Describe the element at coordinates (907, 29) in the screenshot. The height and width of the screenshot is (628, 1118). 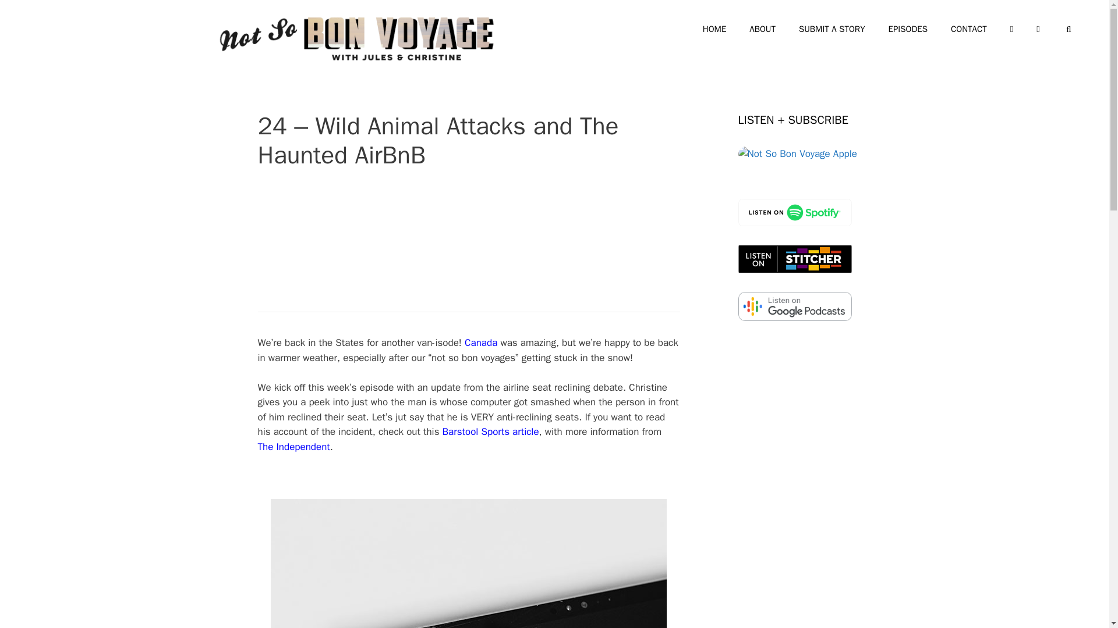
I see `EPISODES` at that location.